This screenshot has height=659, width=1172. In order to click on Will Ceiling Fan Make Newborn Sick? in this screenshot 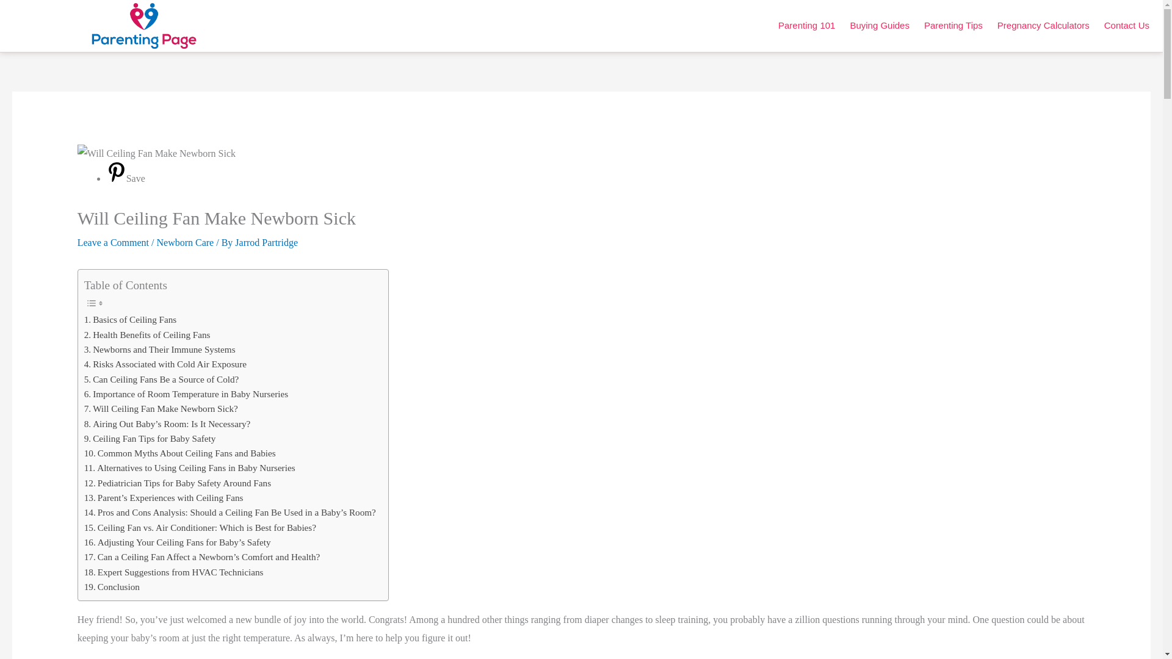, I will do `click(161, 408)`.